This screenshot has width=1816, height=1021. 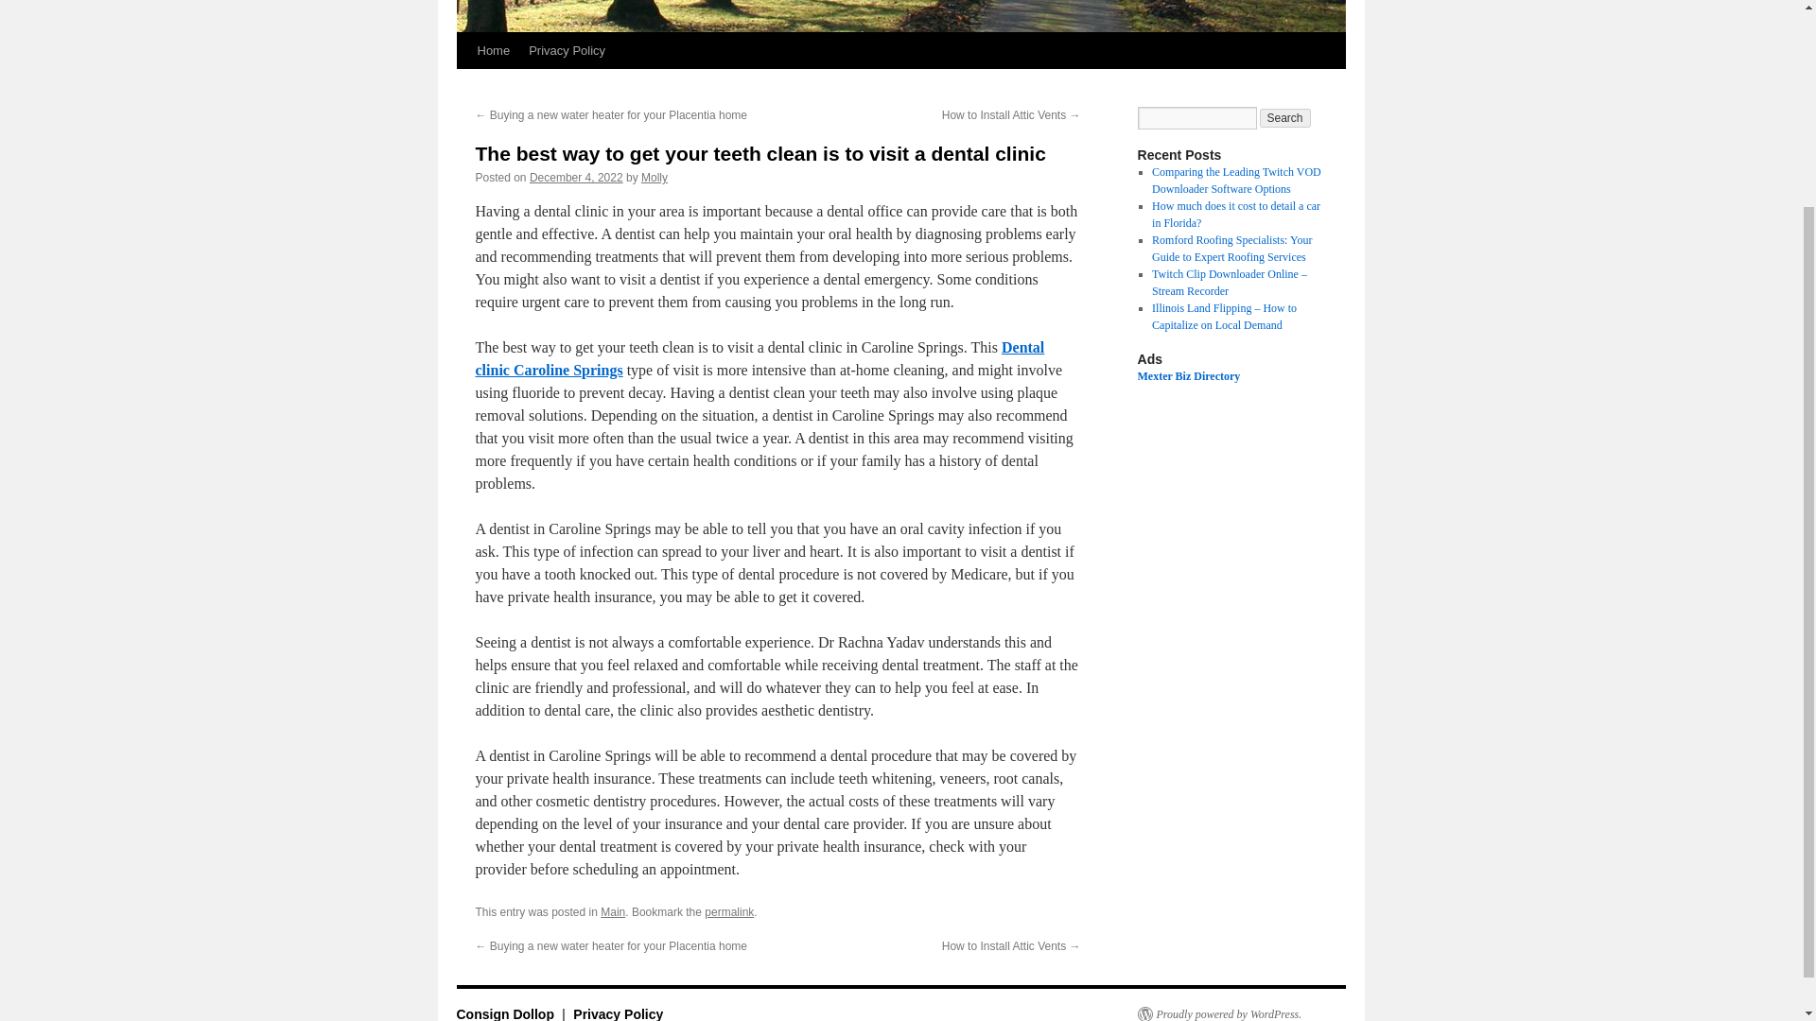 I want to click on permalink, so click(x=728, y=911).